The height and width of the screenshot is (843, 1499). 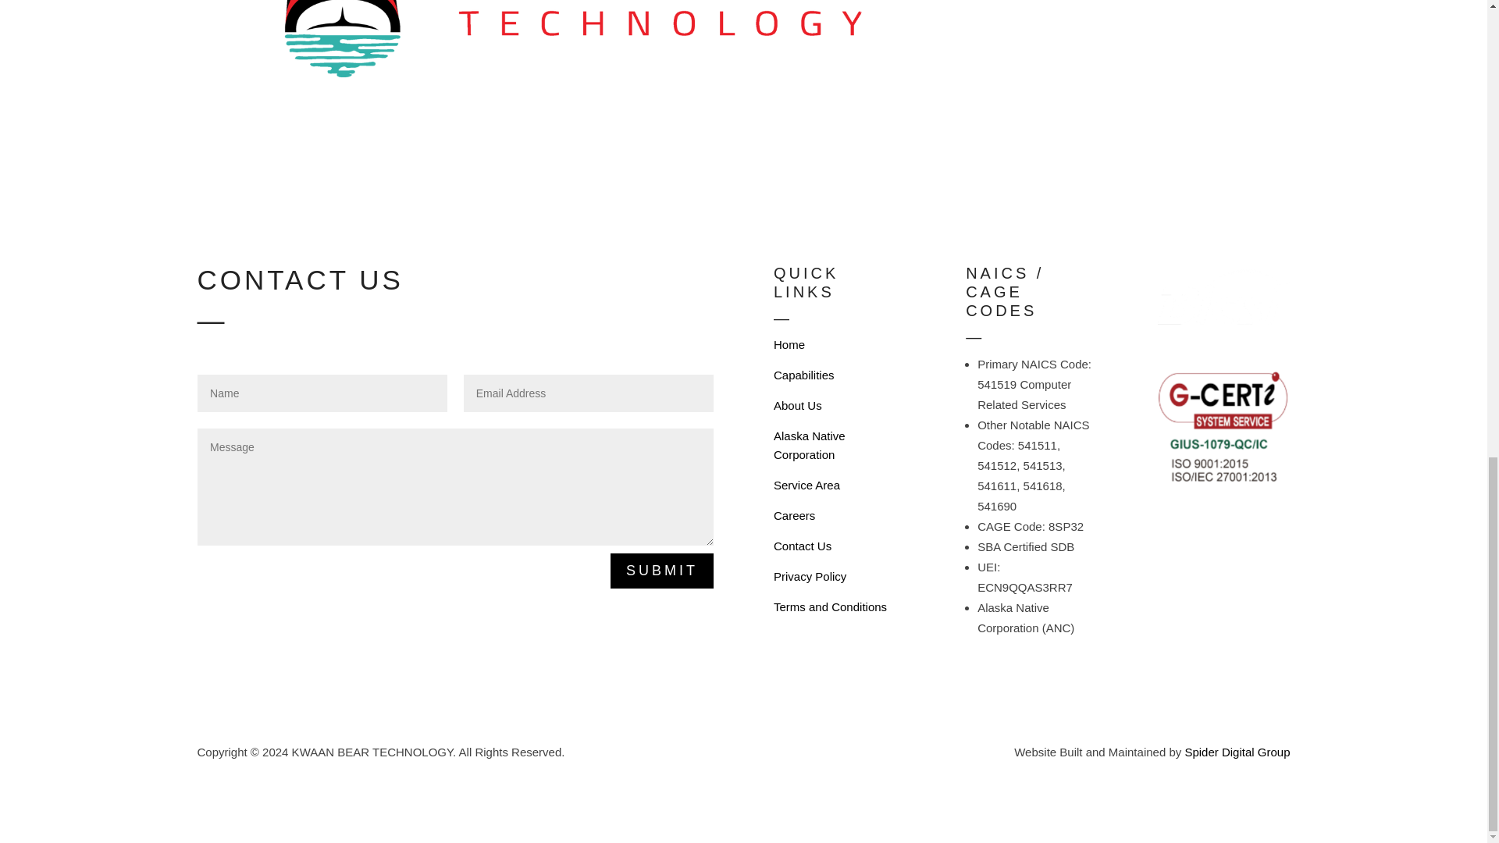 What do you see at coordinates (1237, 752) in the screenshot?
I see `Spider Digital Group` at bounding box center [1237, 752].